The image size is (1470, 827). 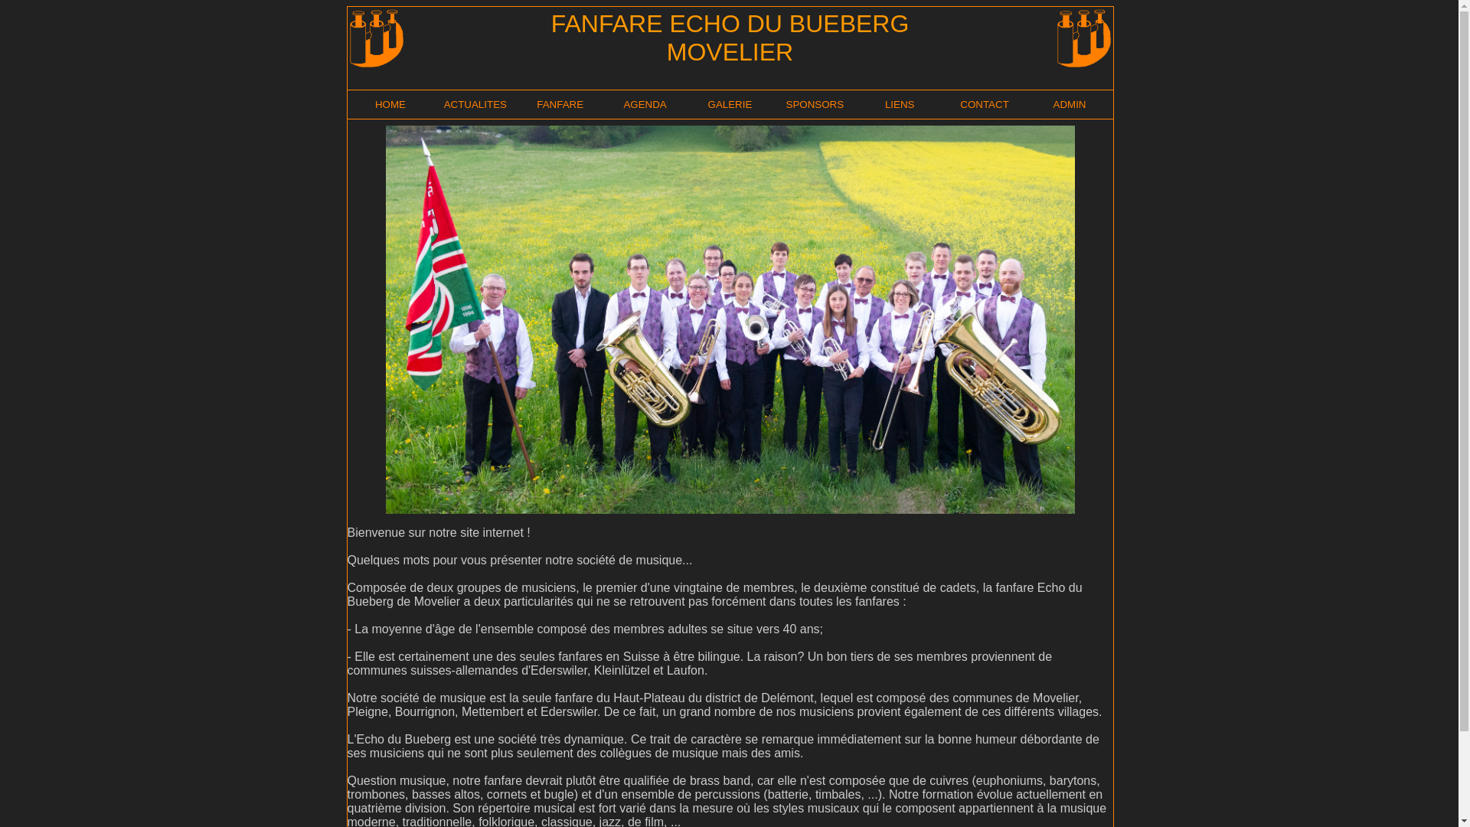 I want to click on FANFARE, so click(x=560, y=104).